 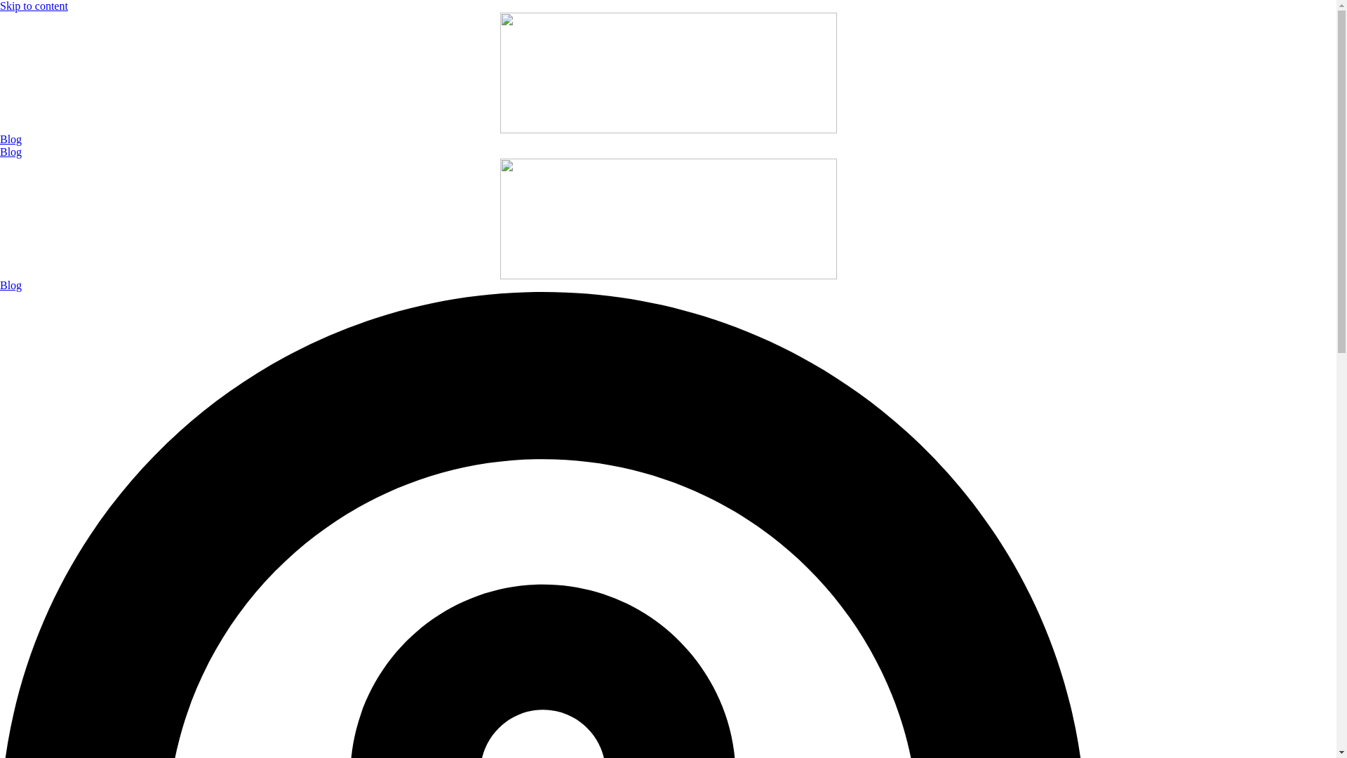 I want to click on Blog, so click(x=11, y=152).